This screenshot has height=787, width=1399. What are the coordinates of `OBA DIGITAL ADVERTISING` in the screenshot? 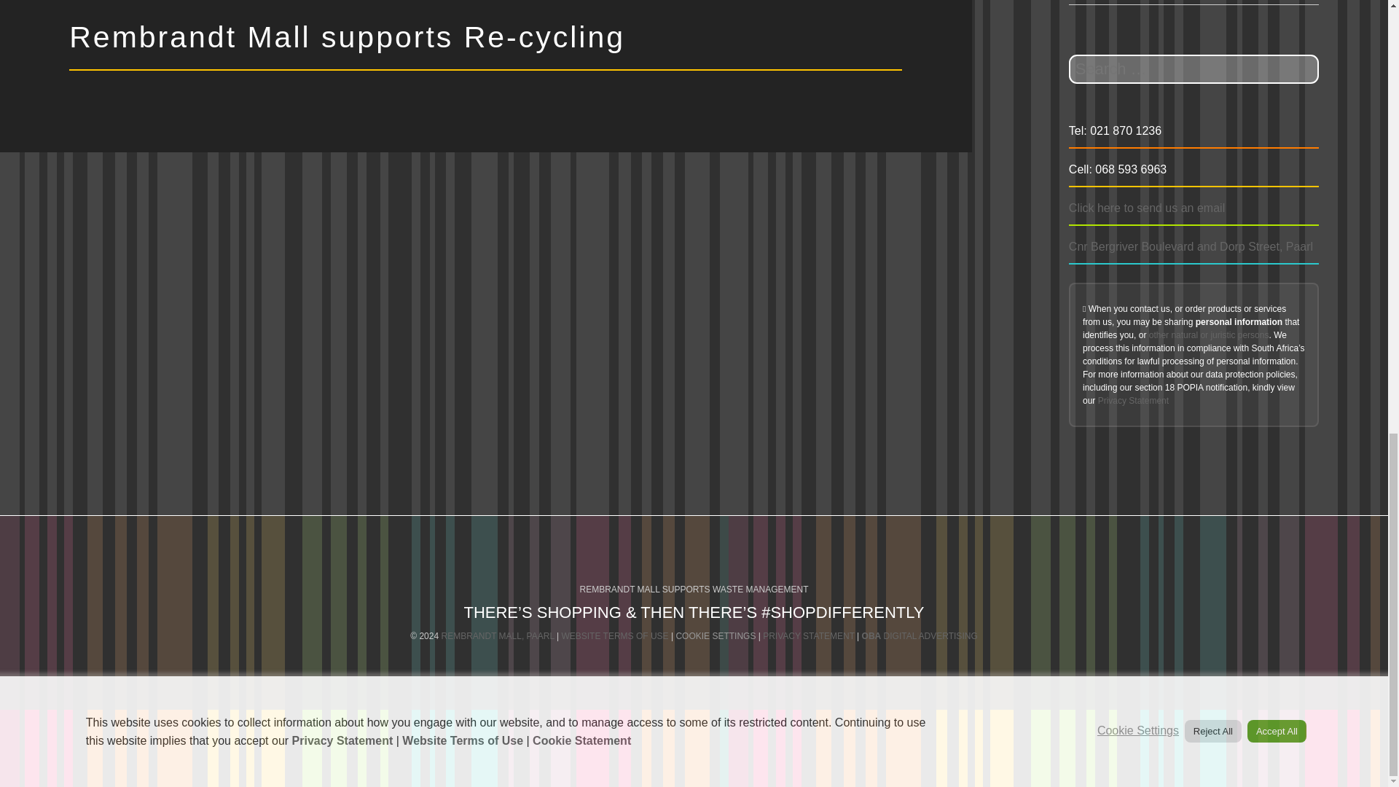 It's located at (920, 636).